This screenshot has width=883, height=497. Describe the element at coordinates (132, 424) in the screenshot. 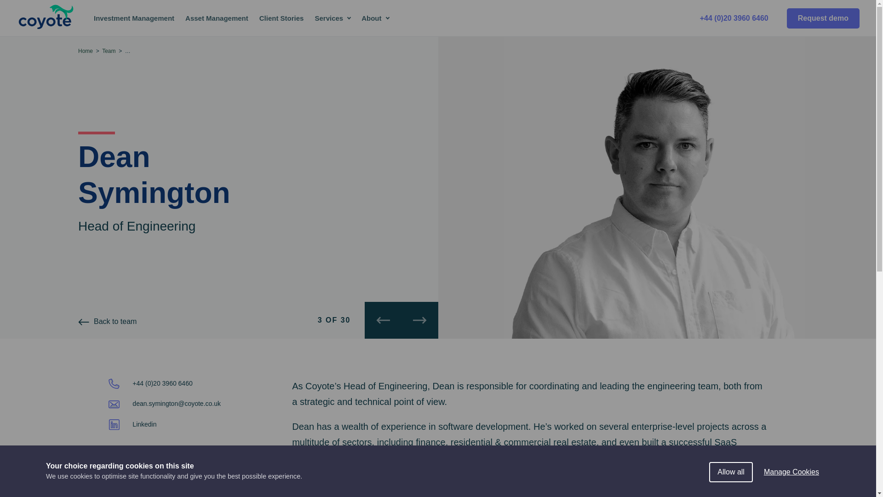

I see `Linkedin` at that location.